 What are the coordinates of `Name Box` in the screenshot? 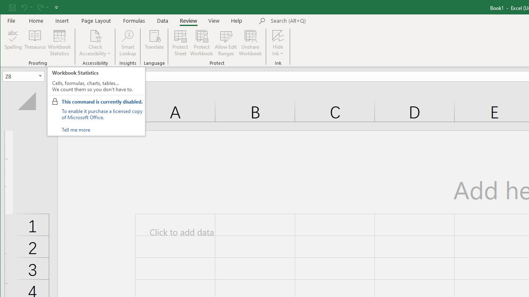 It's located at (20, 76).